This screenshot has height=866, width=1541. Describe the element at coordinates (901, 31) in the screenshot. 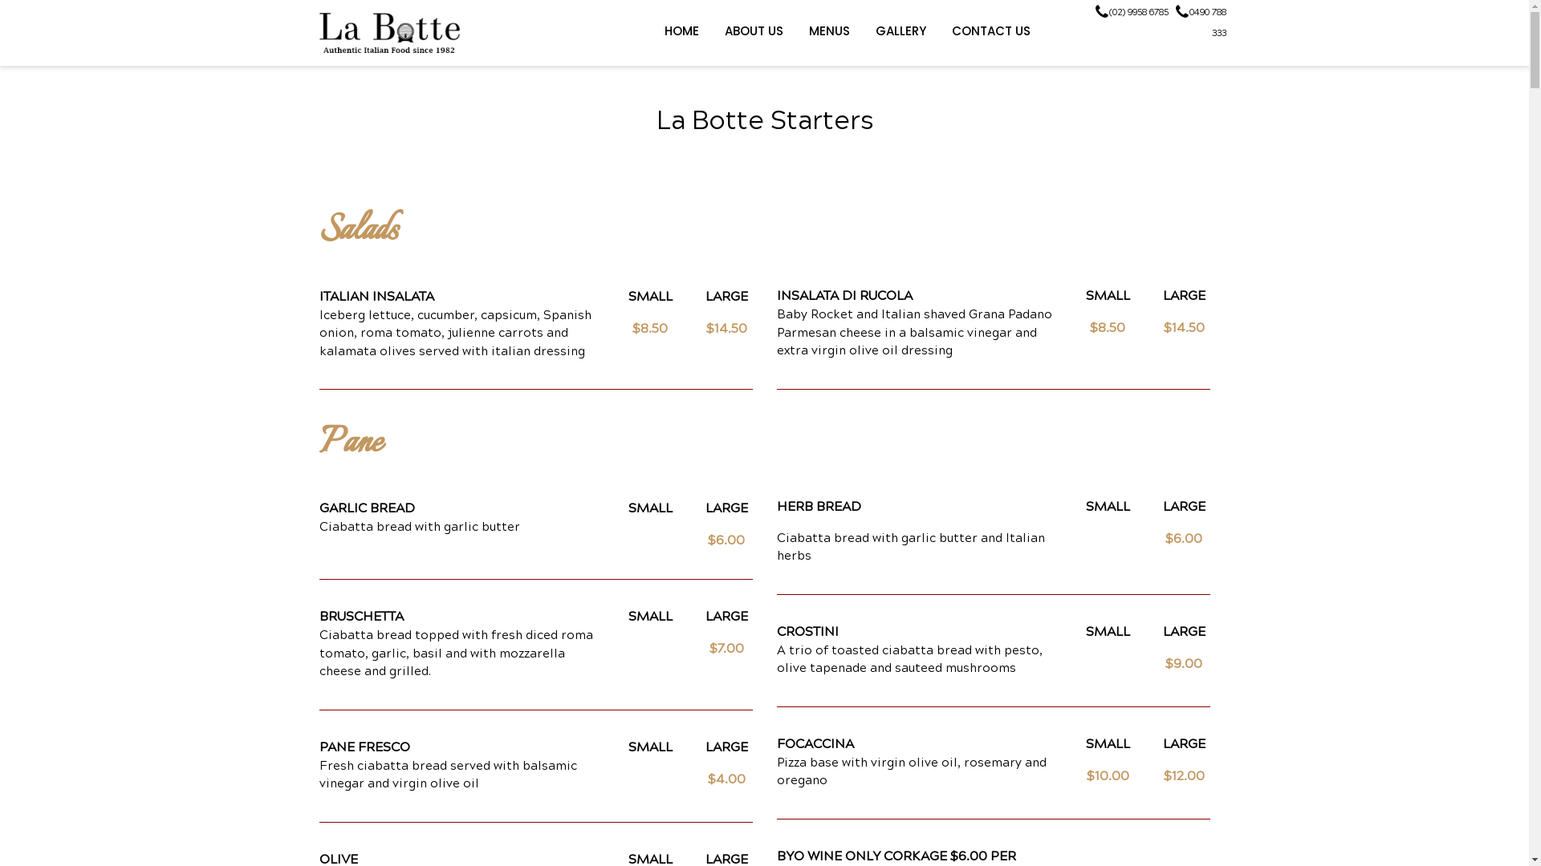

I see `GALLERY` at that location.